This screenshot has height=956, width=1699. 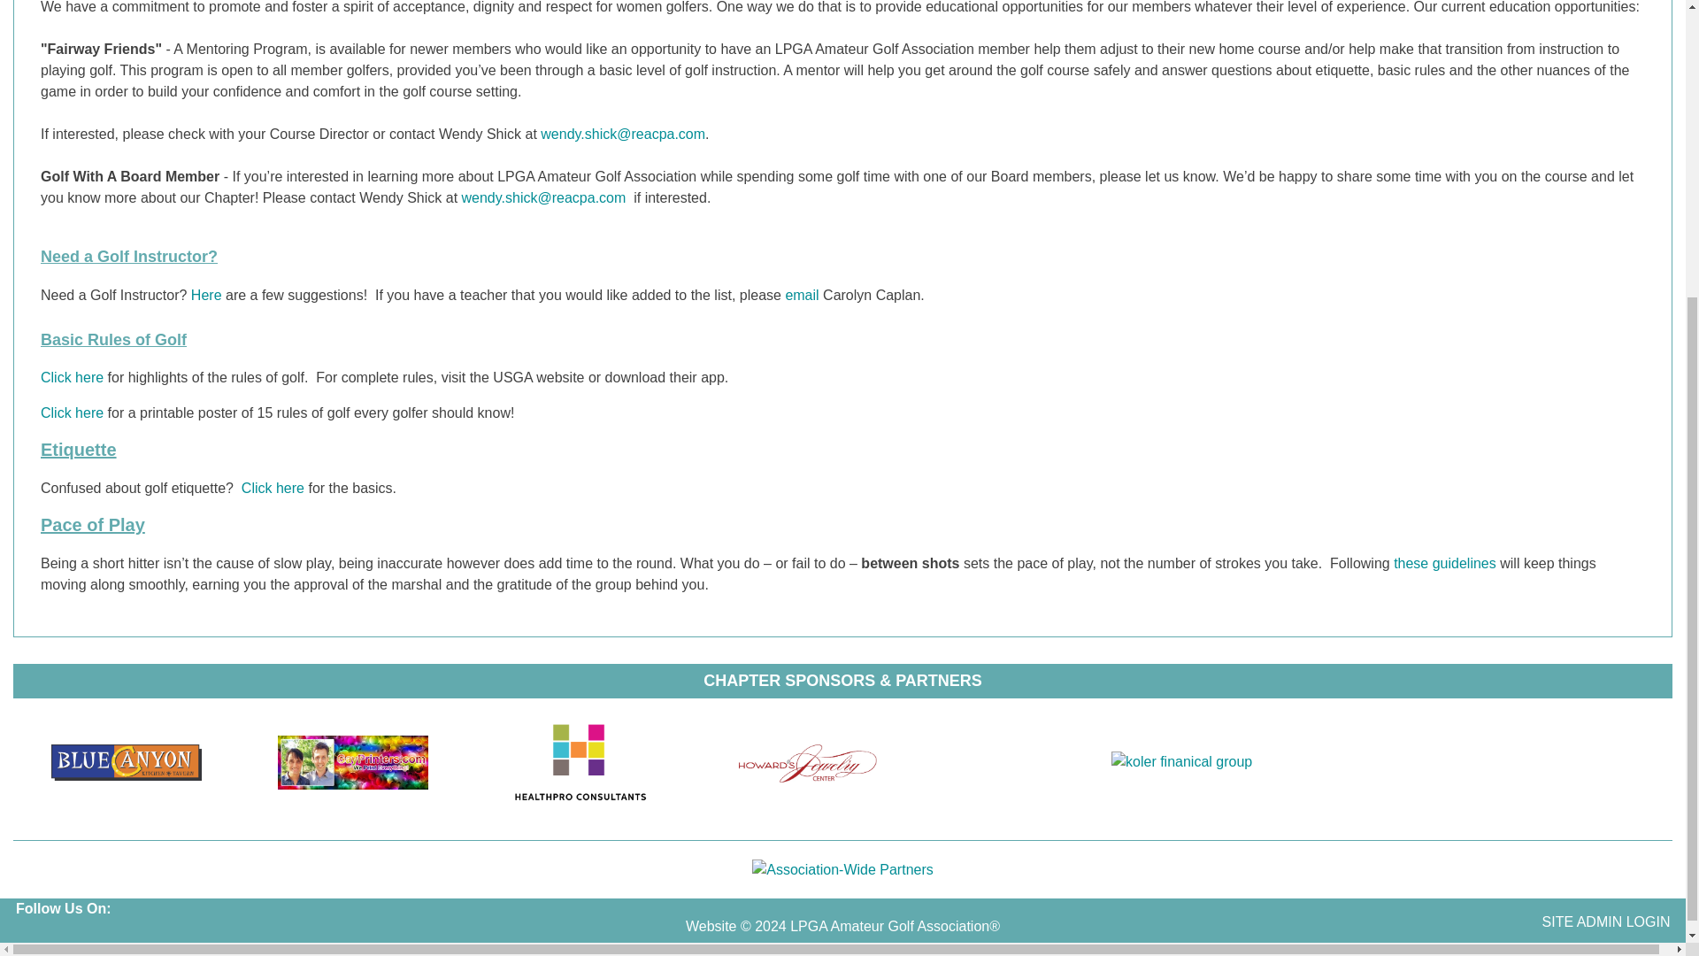 What do you see at coordinates (1405, 761) in the screenshot?
I see `Olson Travel Group` at bounding box center [1405, 761].